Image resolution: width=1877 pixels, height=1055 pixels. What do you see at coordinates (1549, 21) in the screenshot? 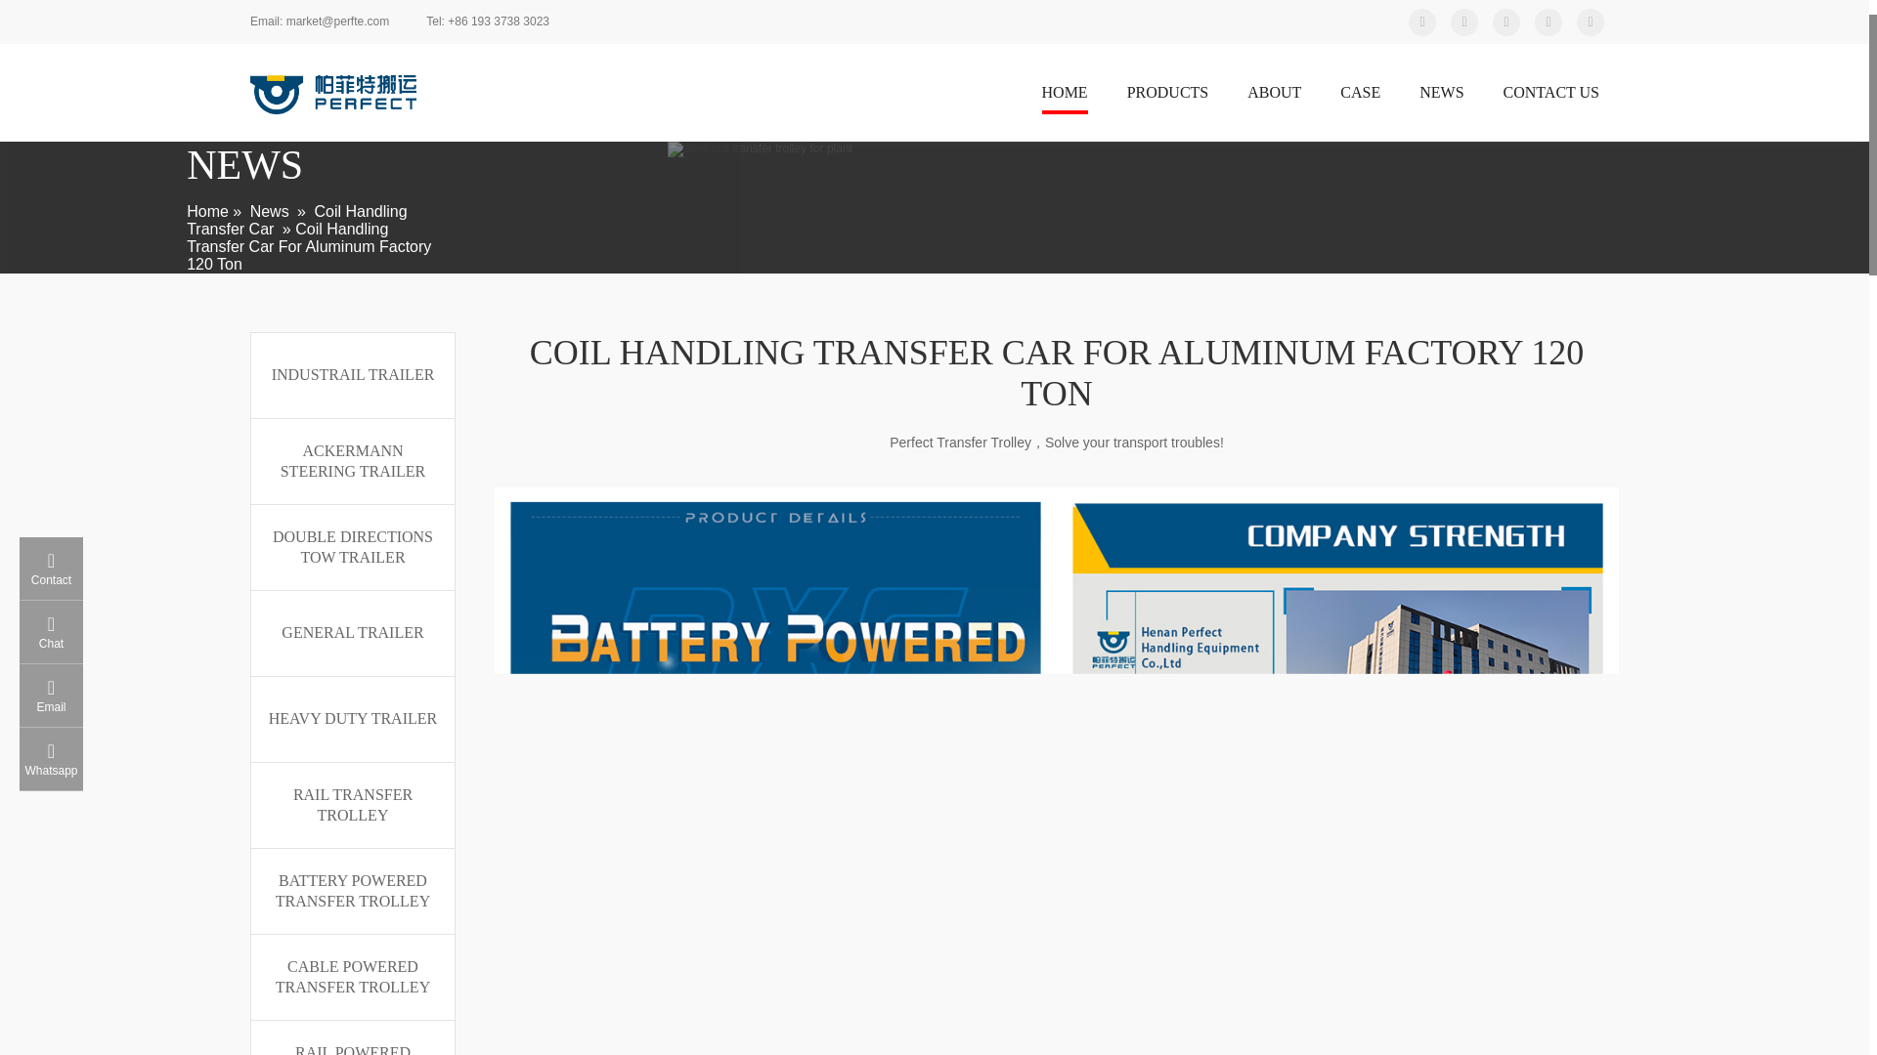
I see `Perfect coil transfer trolley facebook` at bounding box center [1549, 21].